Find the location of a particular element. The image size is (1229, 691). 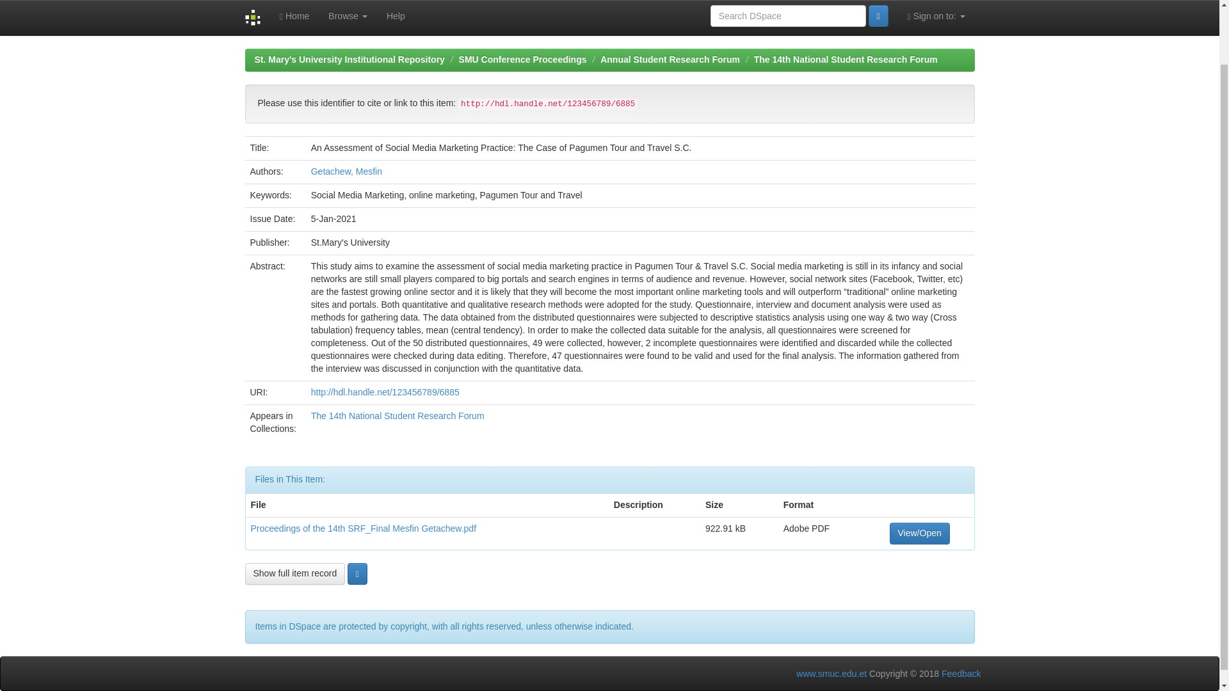

Feedback is located at coordinates (961, 673).